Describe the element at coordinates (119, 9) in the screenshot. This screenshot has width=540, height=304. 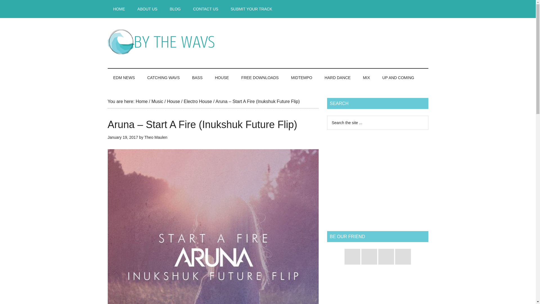
I see `HOME` at that location.